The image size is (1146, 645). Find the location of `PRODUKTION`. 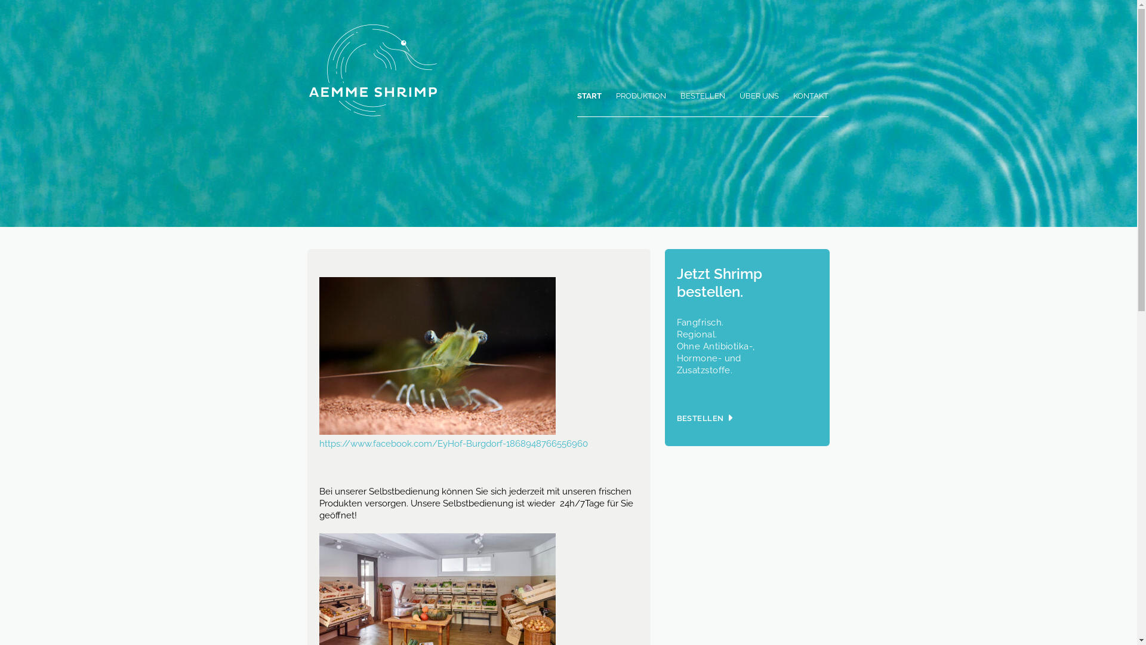

PRODUKTION is located at coordinates (641, 103).